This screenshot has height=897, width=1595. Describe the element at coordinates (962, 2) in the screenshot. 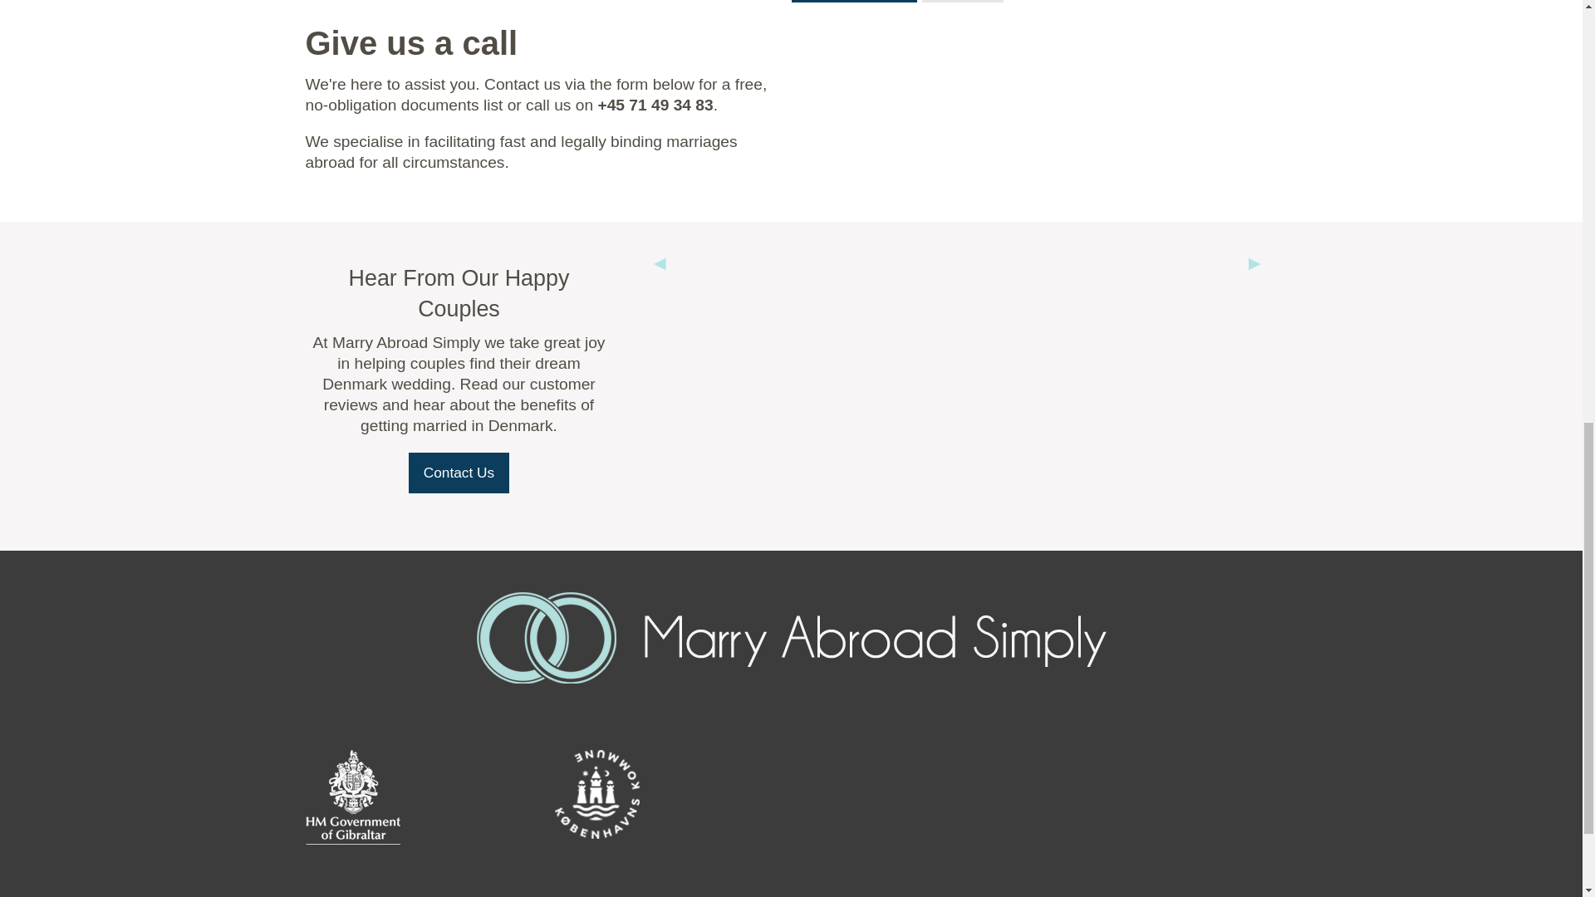

I see `Preview` at that location.